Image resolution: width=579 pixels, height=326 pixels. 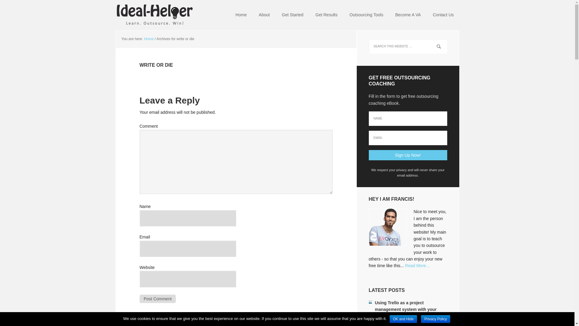 I want to click on Sign Up Now!, so click(x=408, y=155).